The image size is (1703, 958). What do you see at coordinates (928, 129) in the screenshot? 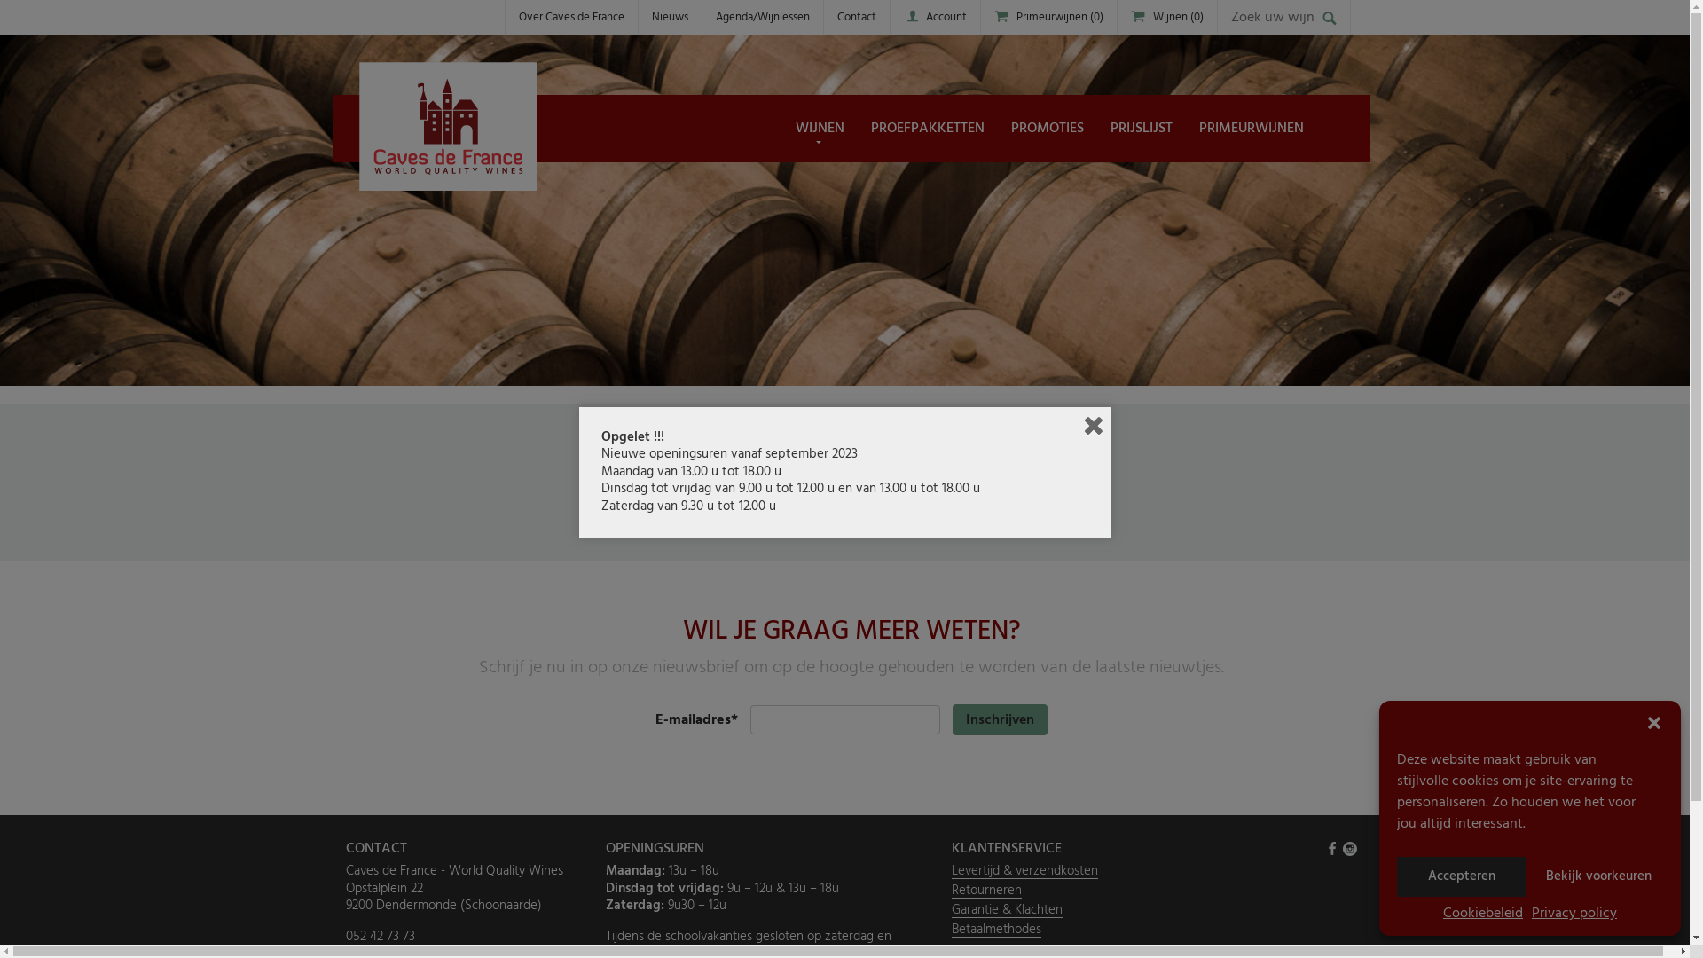
I see `PROEFPAKKETTEN` at bounding box center [928, 129].